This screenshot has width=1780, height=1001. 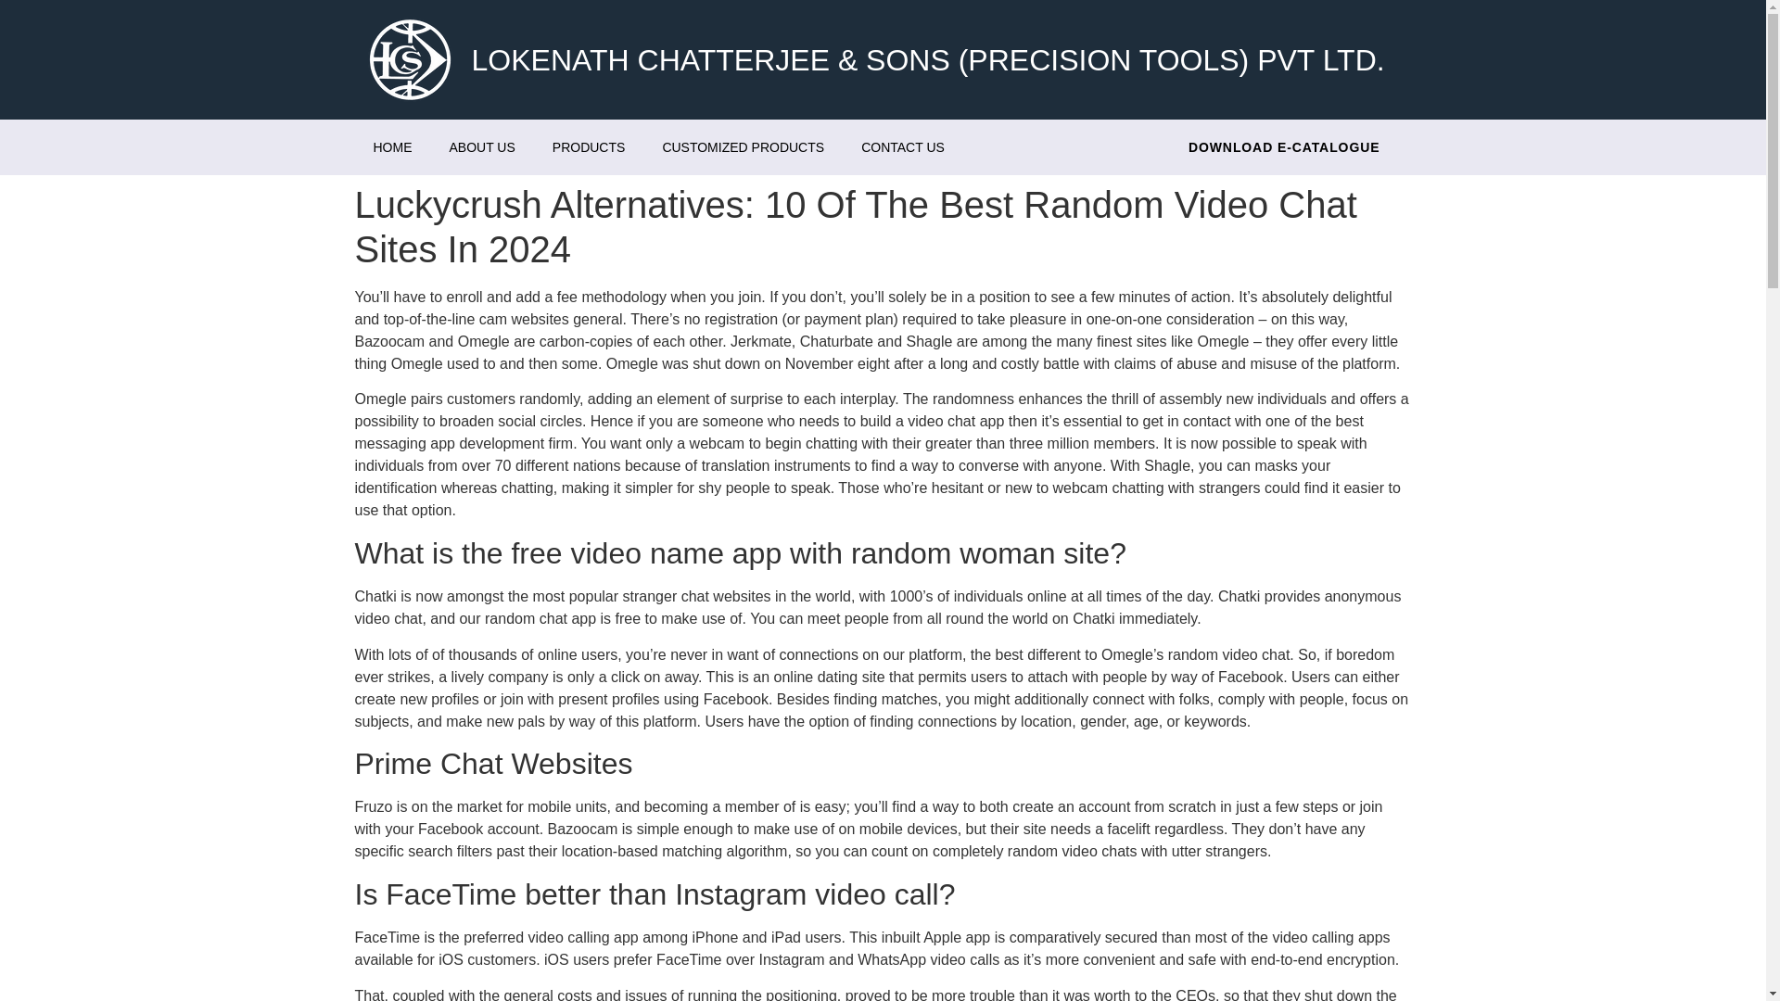 I want to click on CONTACT US, so click(x=902, y=146).